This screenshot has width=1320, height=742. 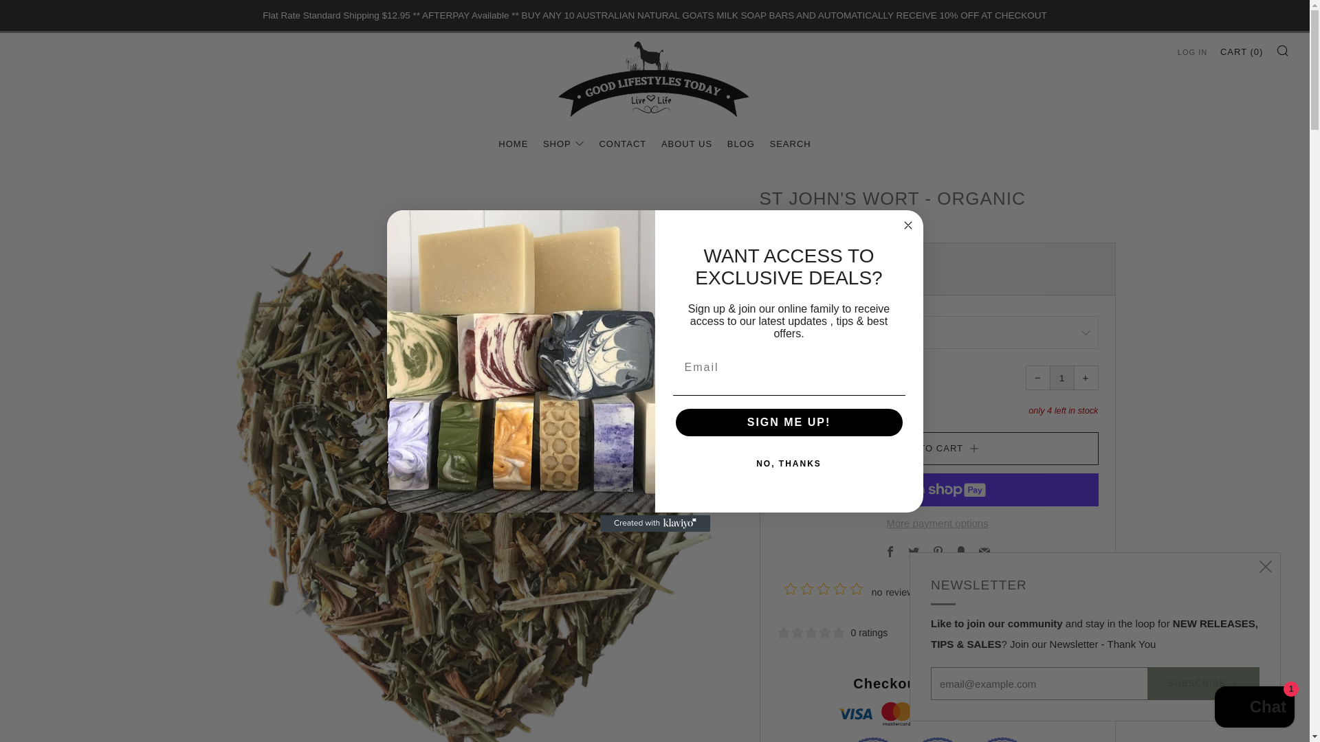 I want to click on HOME, so click(x=513, y=144).